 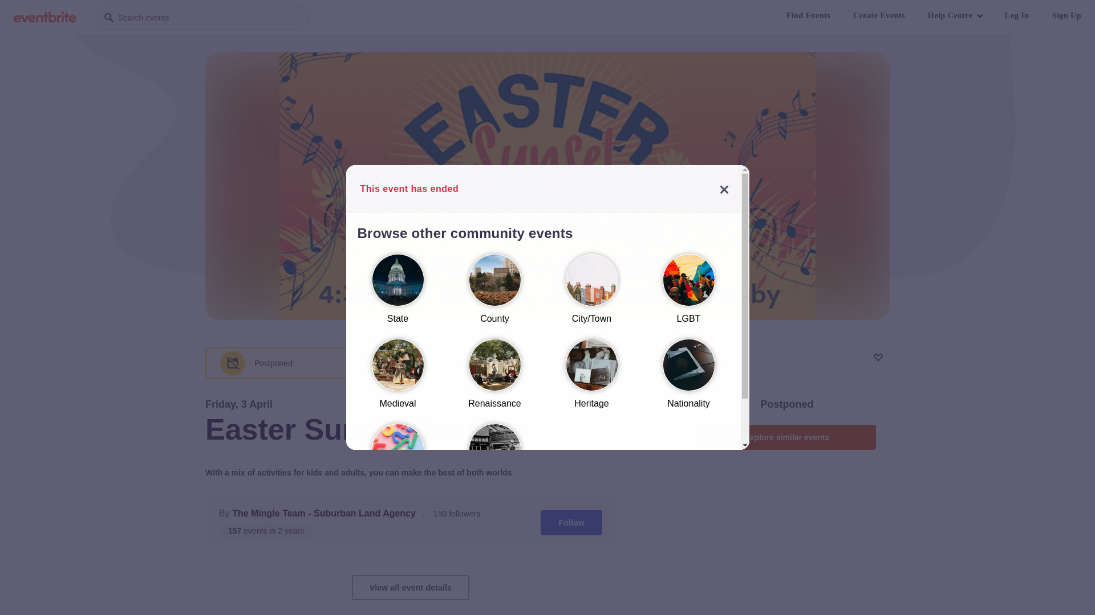 I want to click on Sign Up, so click(x=1066, y=16).